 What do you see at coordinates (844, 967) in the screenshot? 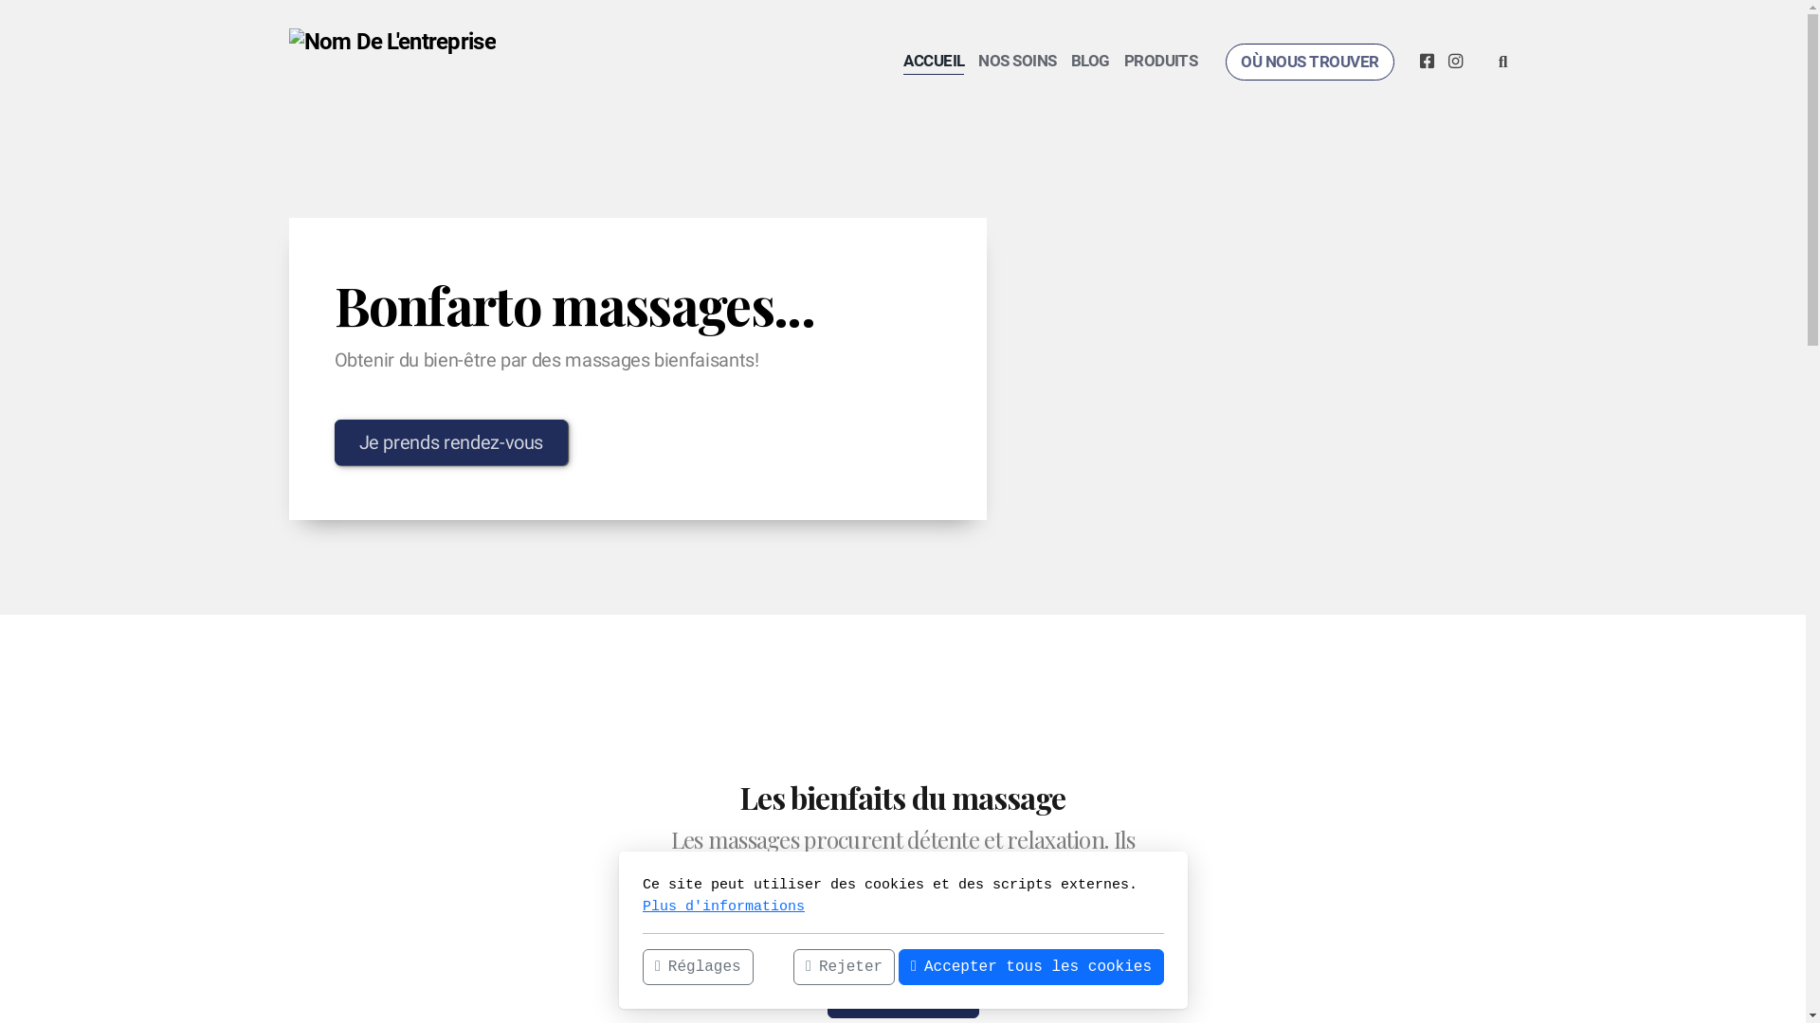
I see `Rejeter` at bounding box center [844, 967].